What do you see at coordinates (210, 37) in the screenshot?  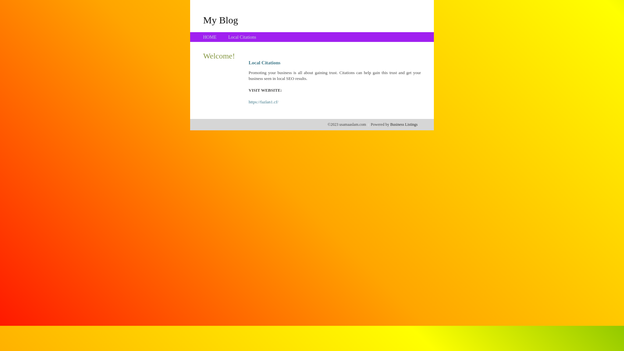 I see `HOME` at bounding box center [210, 37].